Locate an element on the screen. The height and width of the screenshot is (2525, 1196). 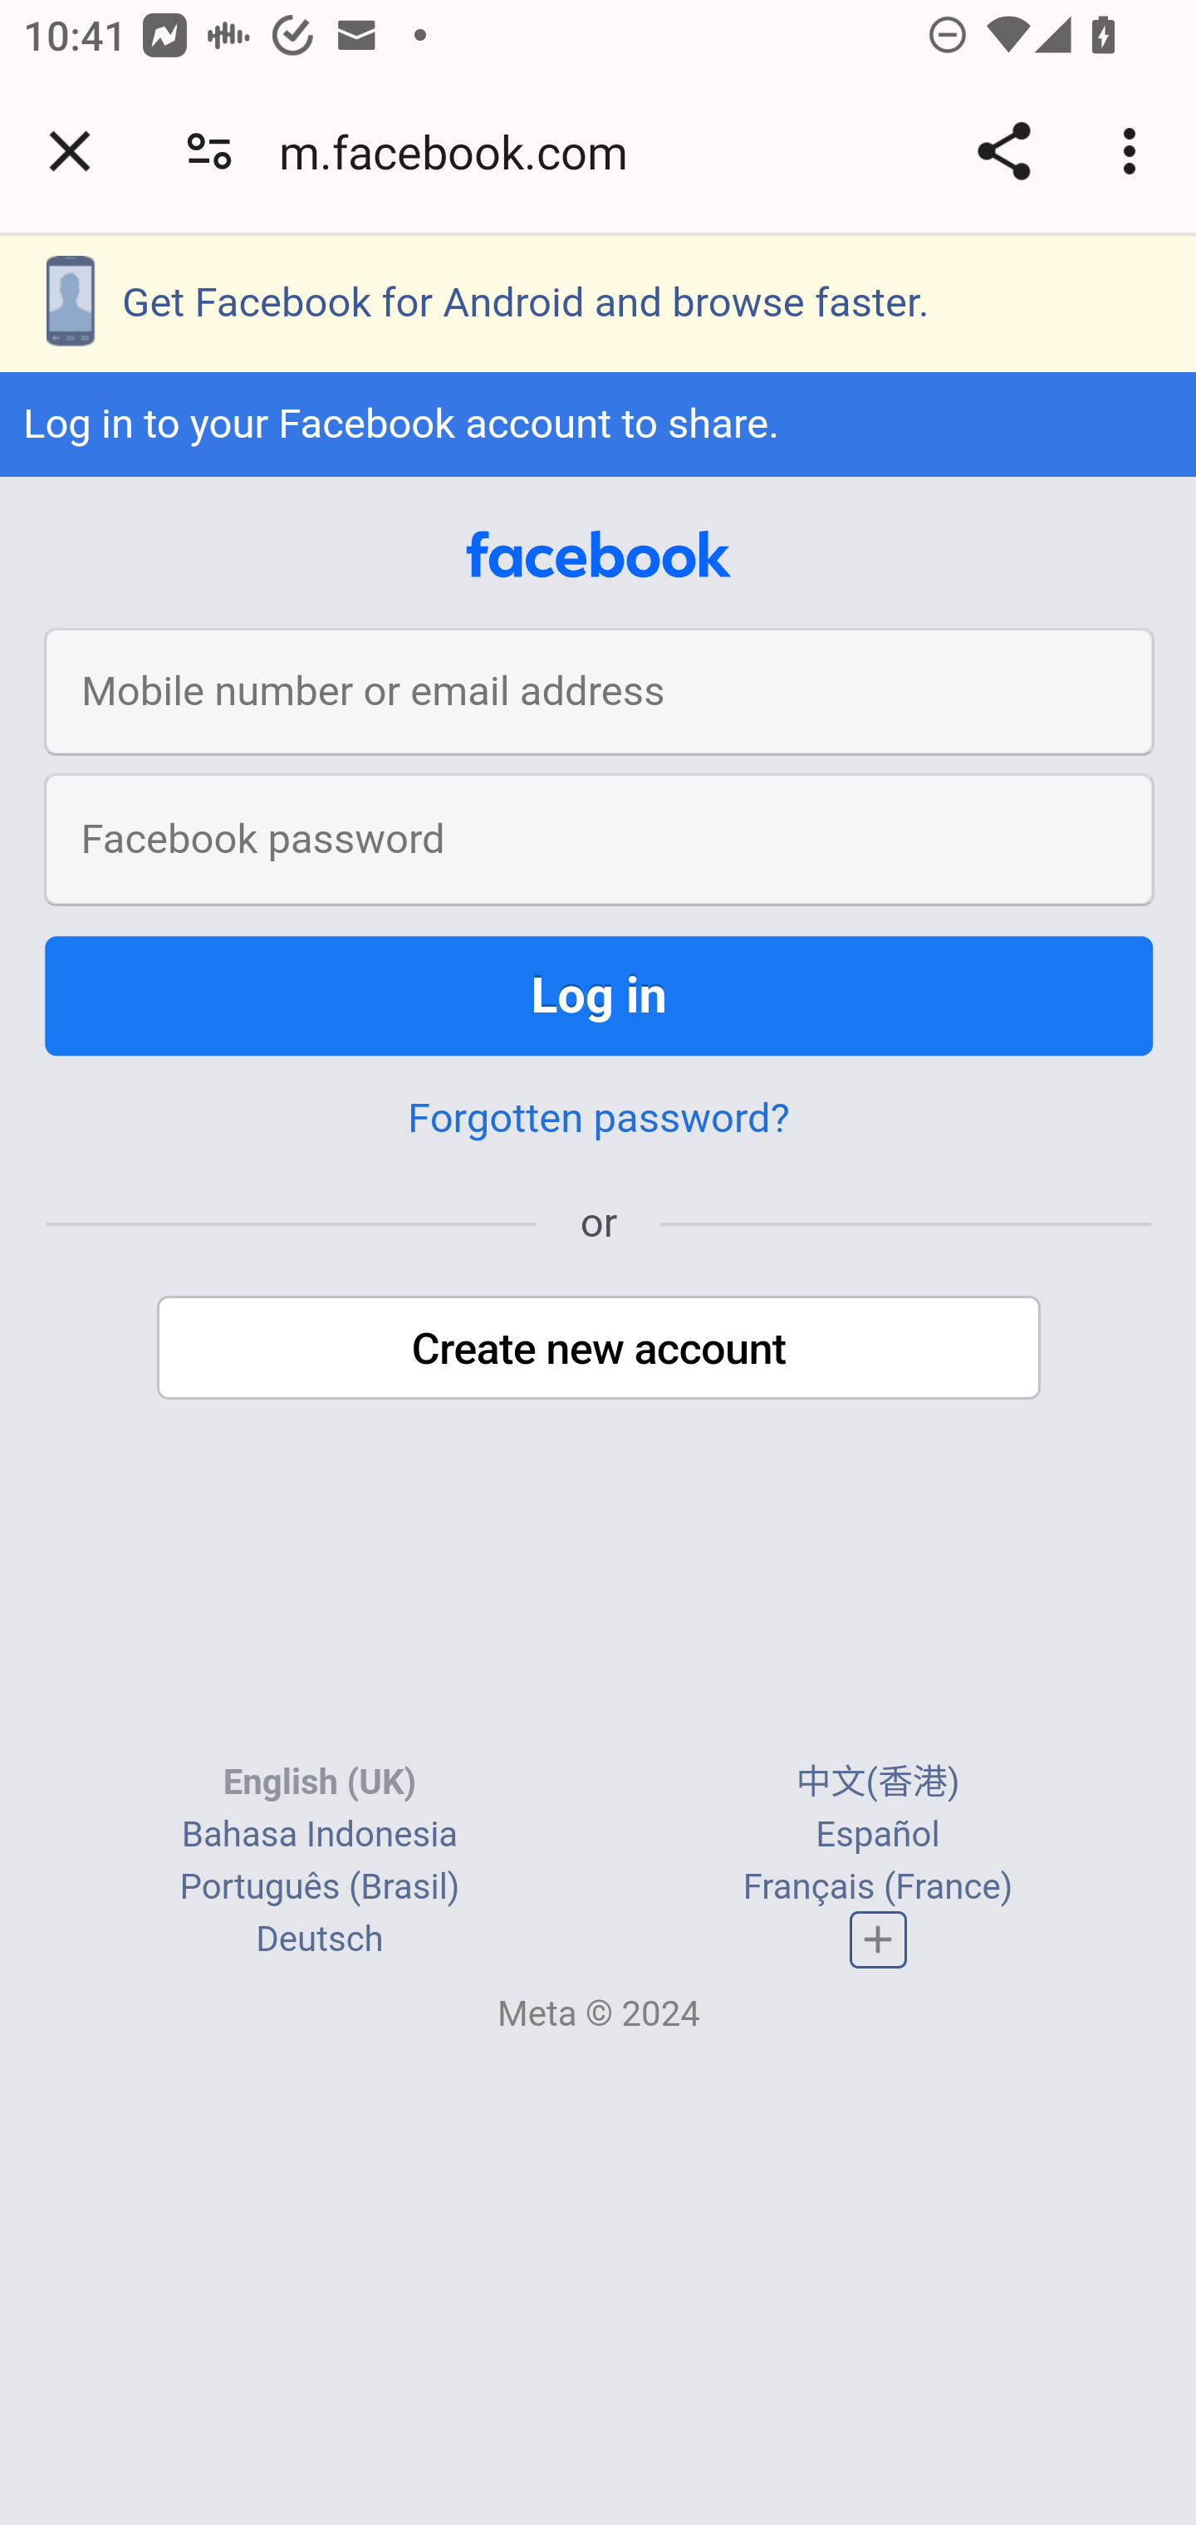
Forgotten password? is located at coordinates (598, 1117).